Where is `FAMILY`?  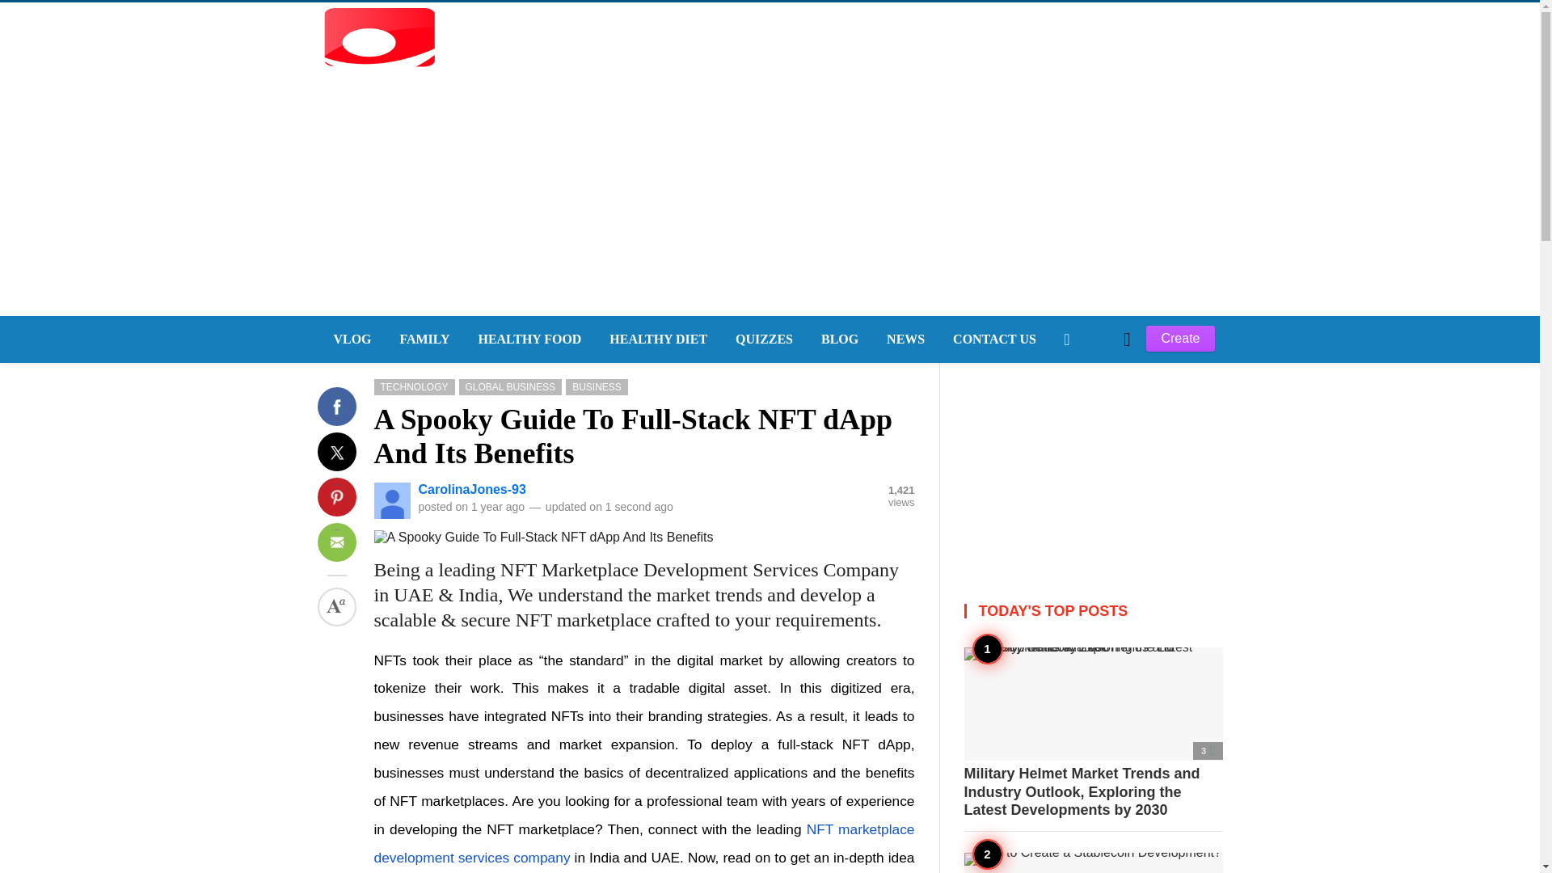 FAMILY is located at coordinates (422, 339).